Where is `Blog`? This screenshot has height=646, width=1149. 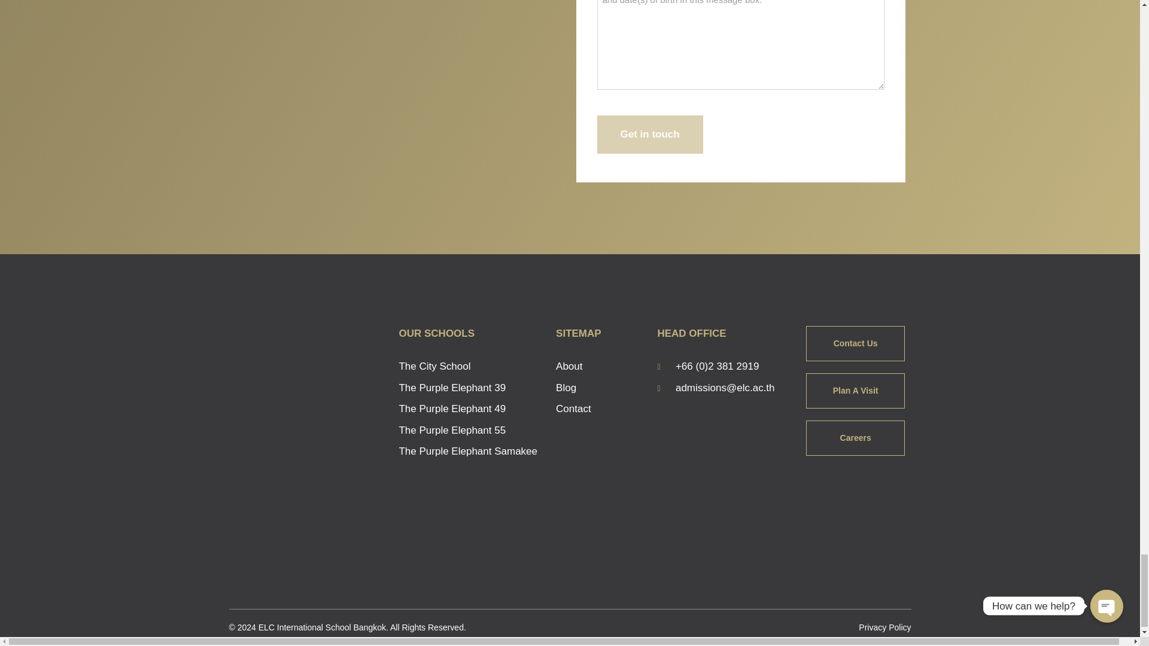
Blog is located at coordinates (600, 388).